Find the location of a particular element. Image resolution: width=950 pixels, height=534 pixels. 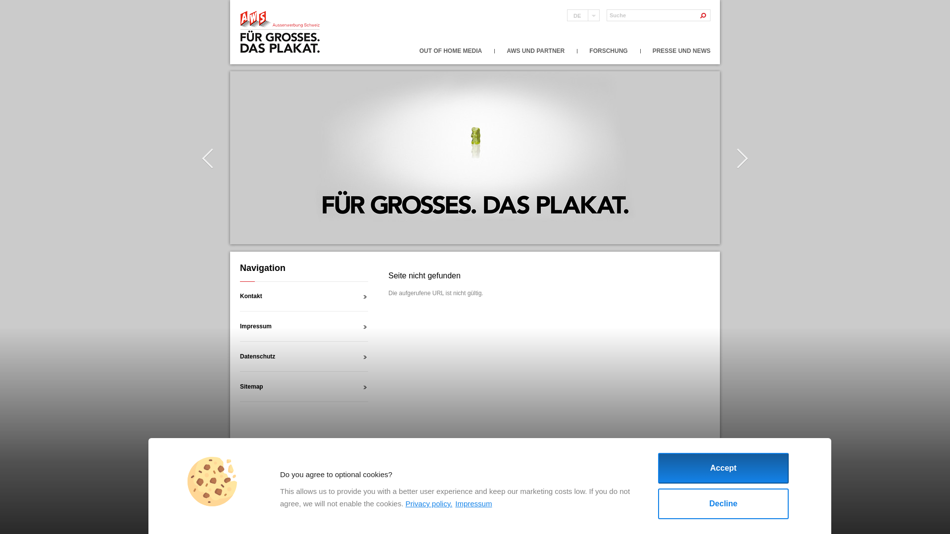

Aussenwerbung Schweiz fur grosses das plakat is located at coordinates (281, 33).